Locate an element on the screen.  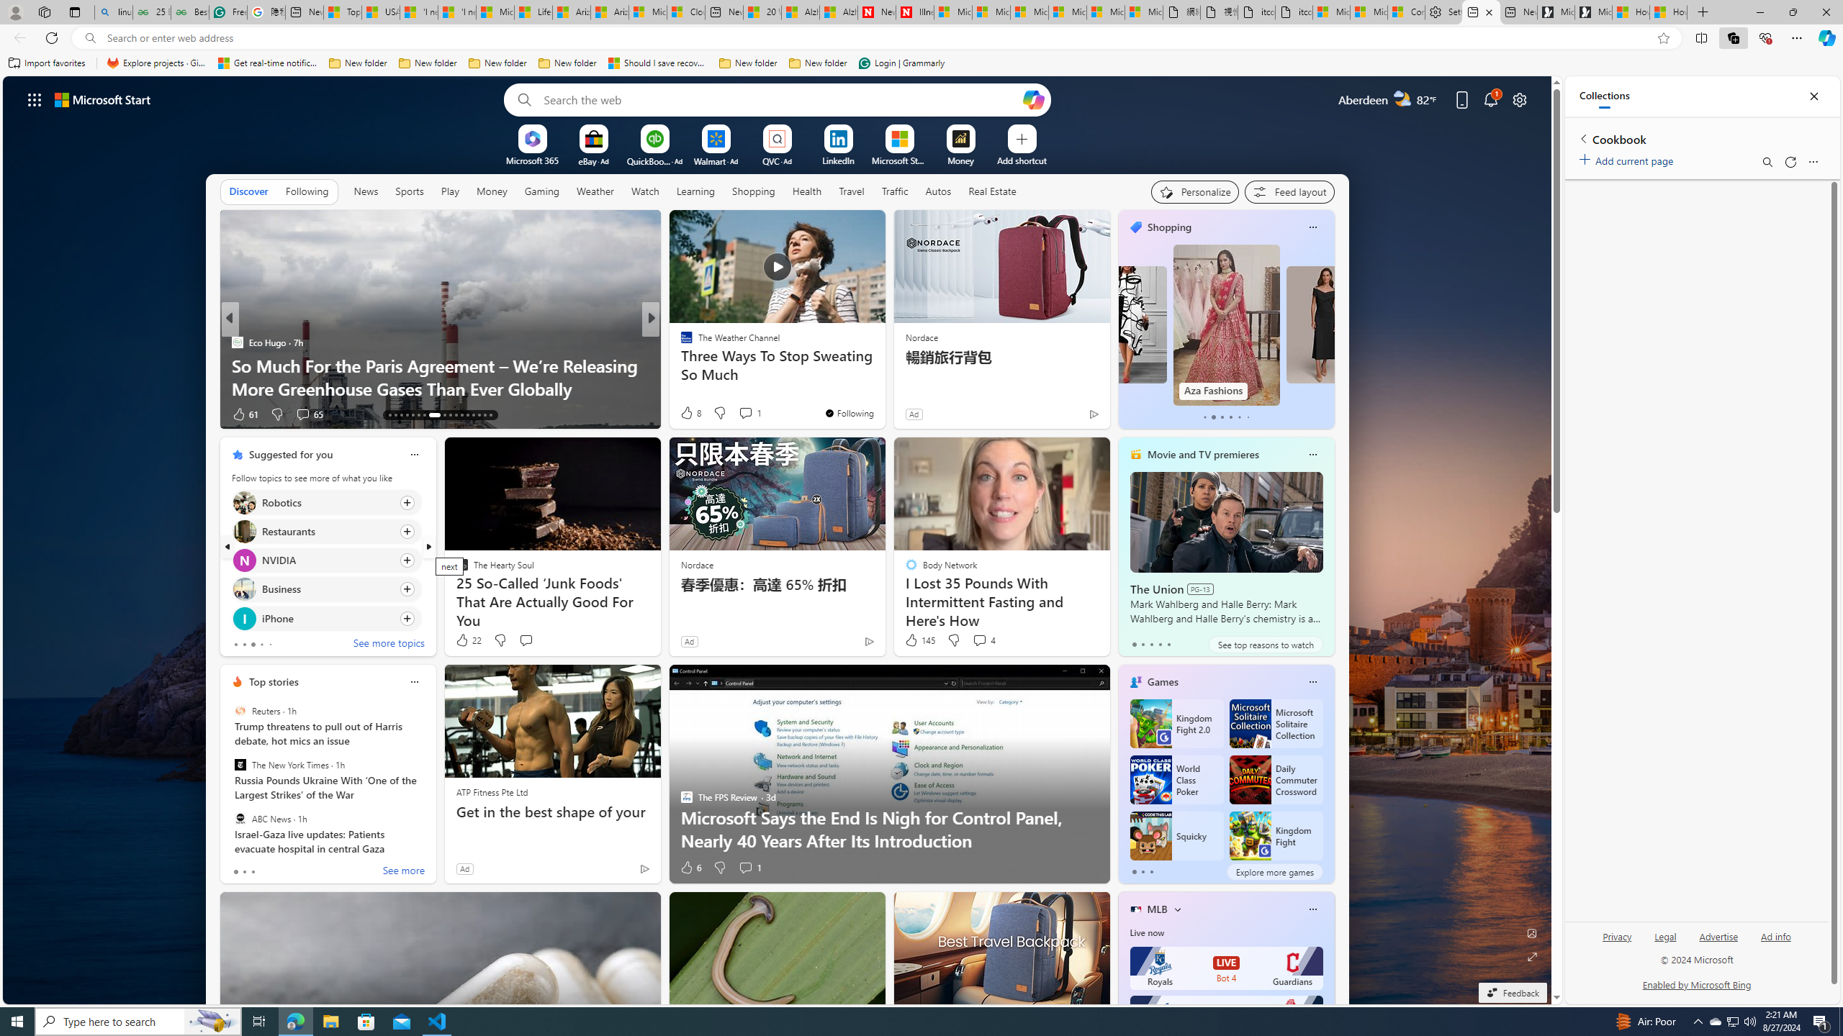
127 Like is located at coordinates (690, 414).